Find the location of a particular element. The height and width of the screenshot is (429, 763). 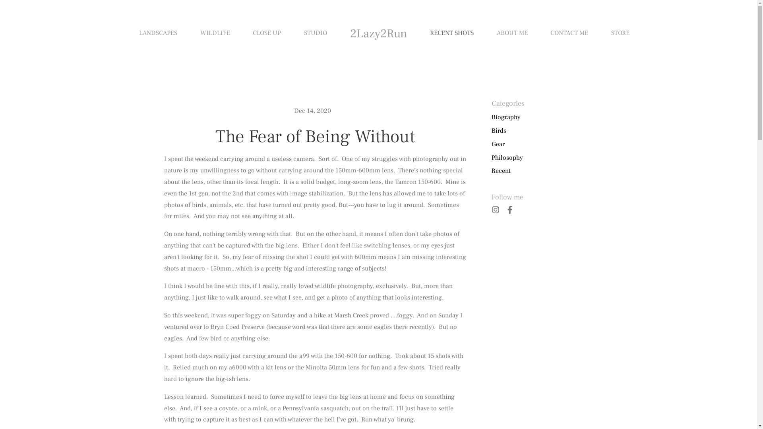

CLOSE UP is located at coordinates (267, 33).